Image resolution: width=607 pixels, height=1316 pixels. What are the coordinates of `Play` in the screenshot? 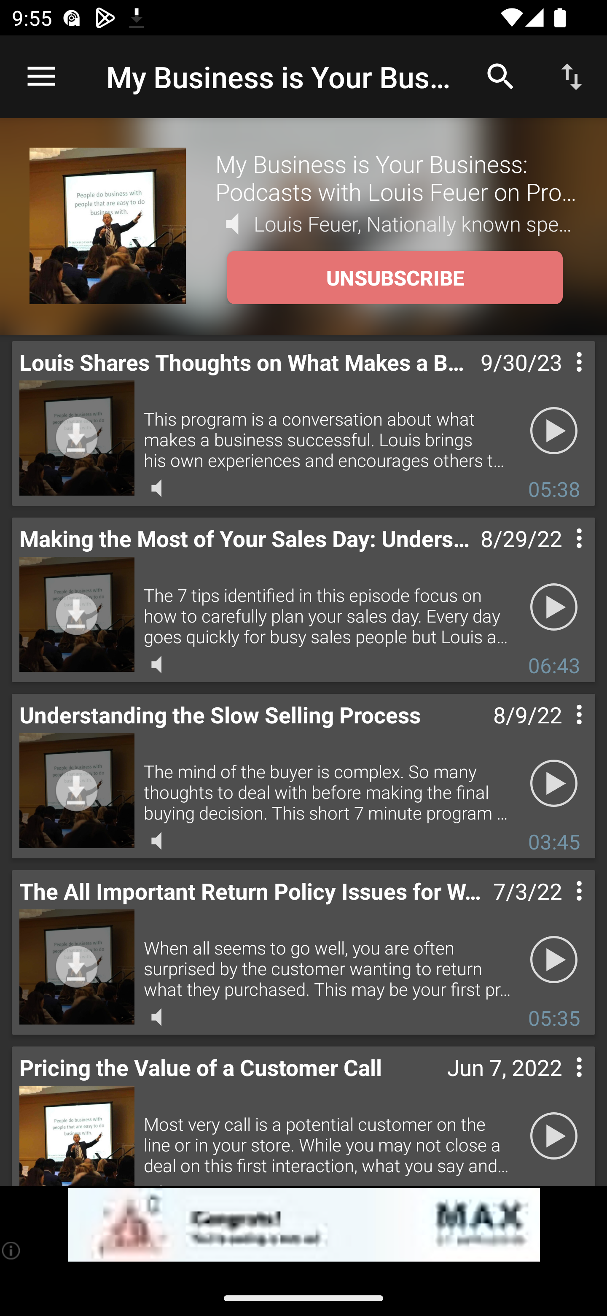 It's located at (554, 1136).